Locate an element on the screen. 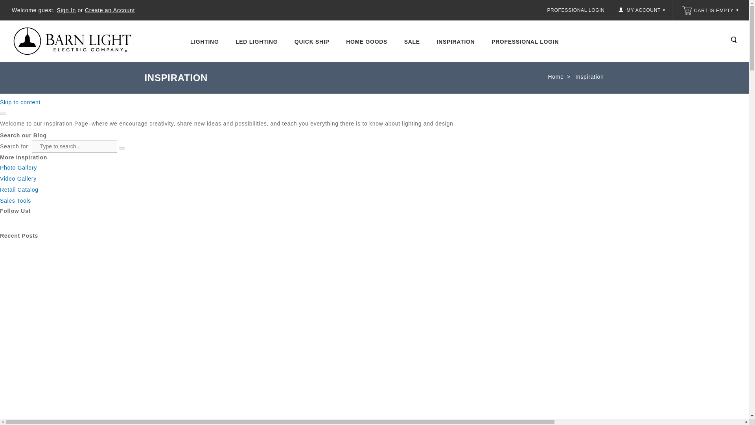  Follow Us on Instagram is located at coordinates (31, 222).